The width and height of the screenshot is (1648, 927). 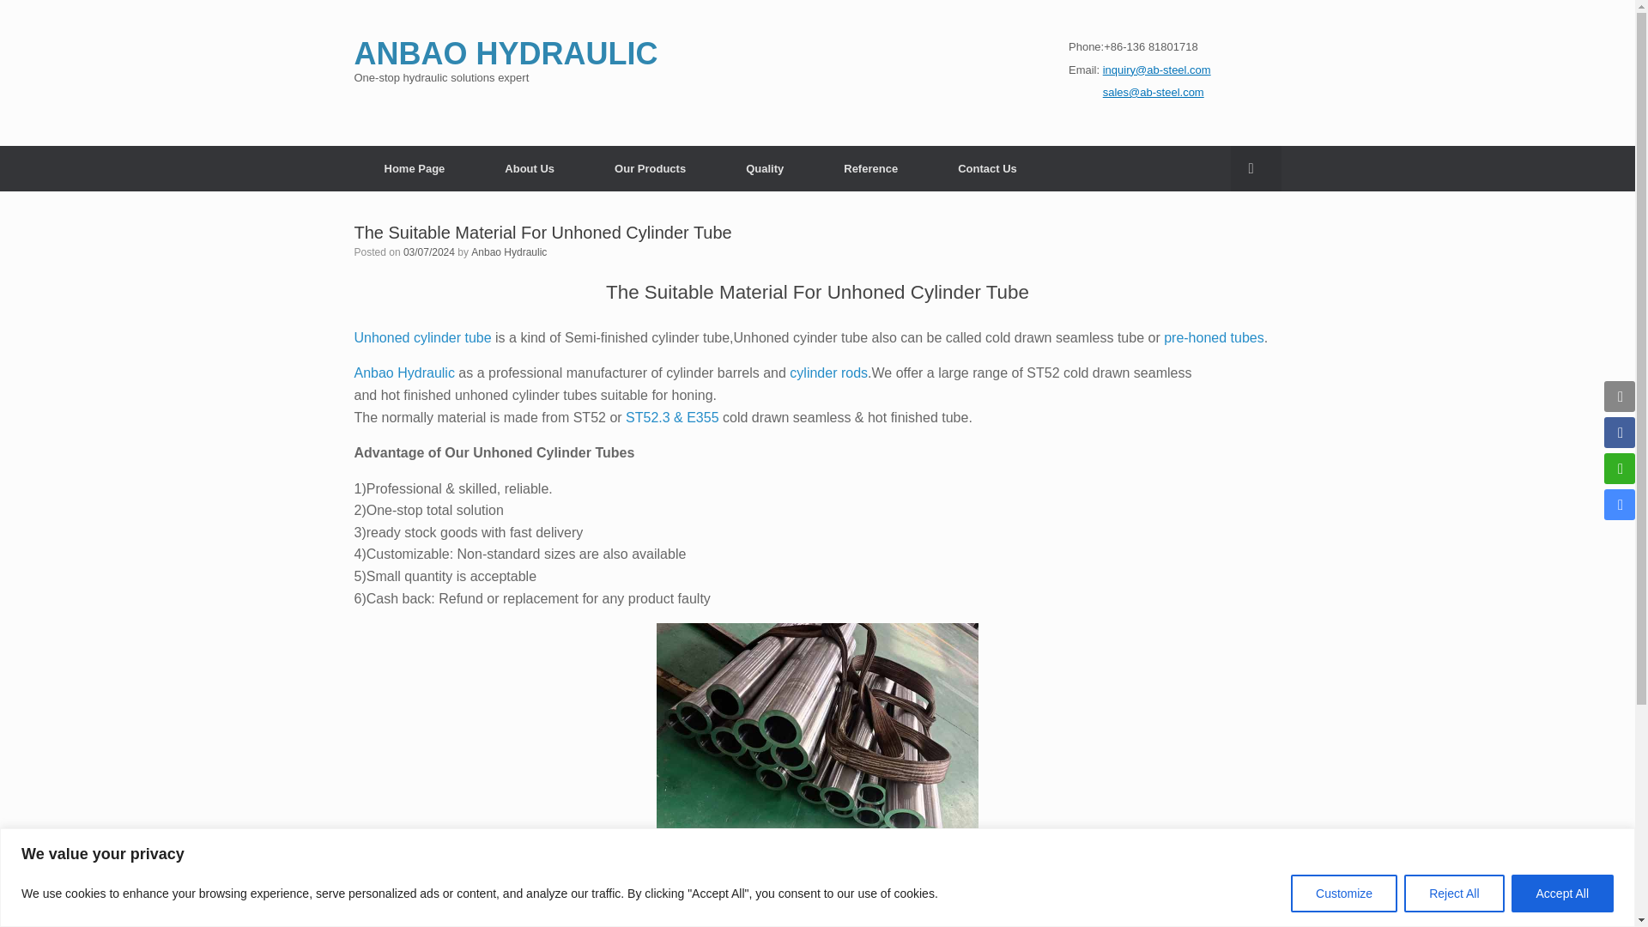 I want to click on Reject All, so click(x=1453, y=893).